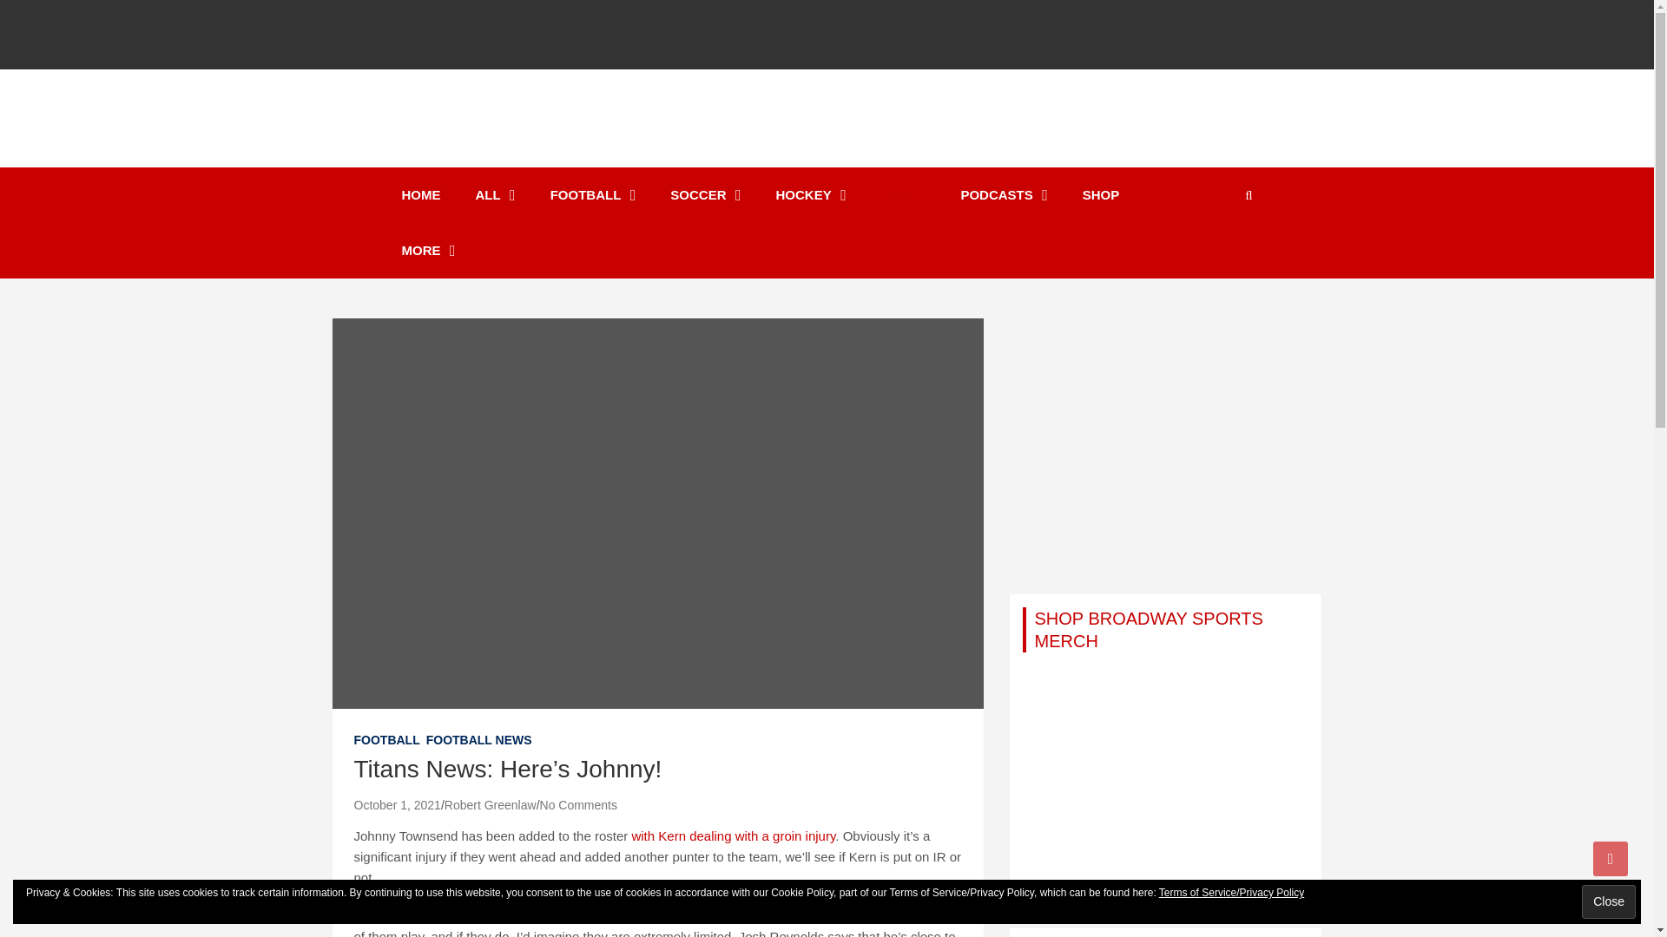  What do you see at coordinates (1611, 858) in the screenshot?
I see `Go to Top` at bounding box center [1611, 858].